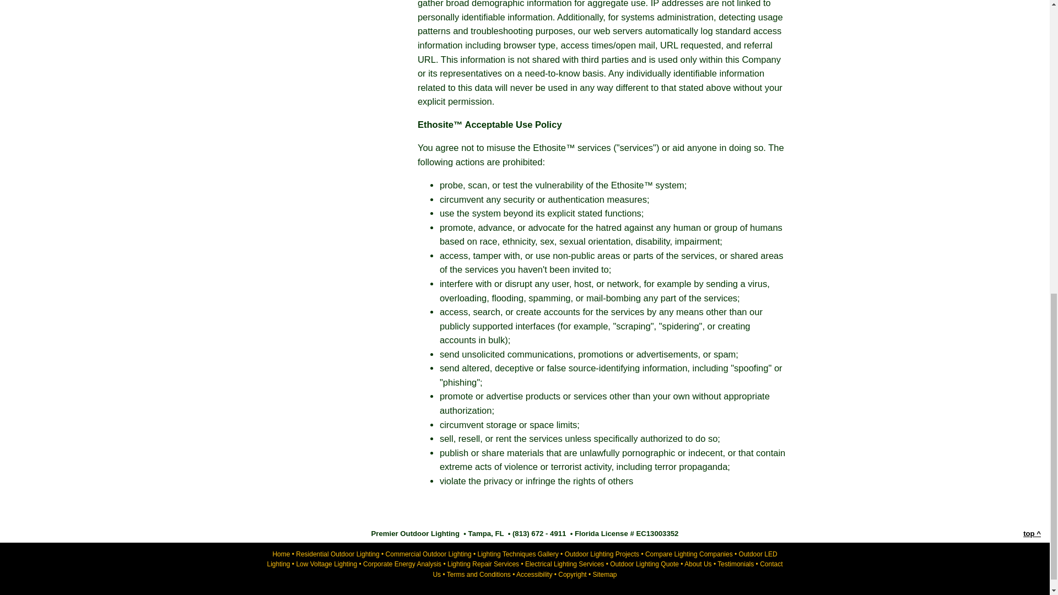  Describe the element at coordinates (326, 564) in the screenshot. I see `Low Voltage Lighting` at that location.